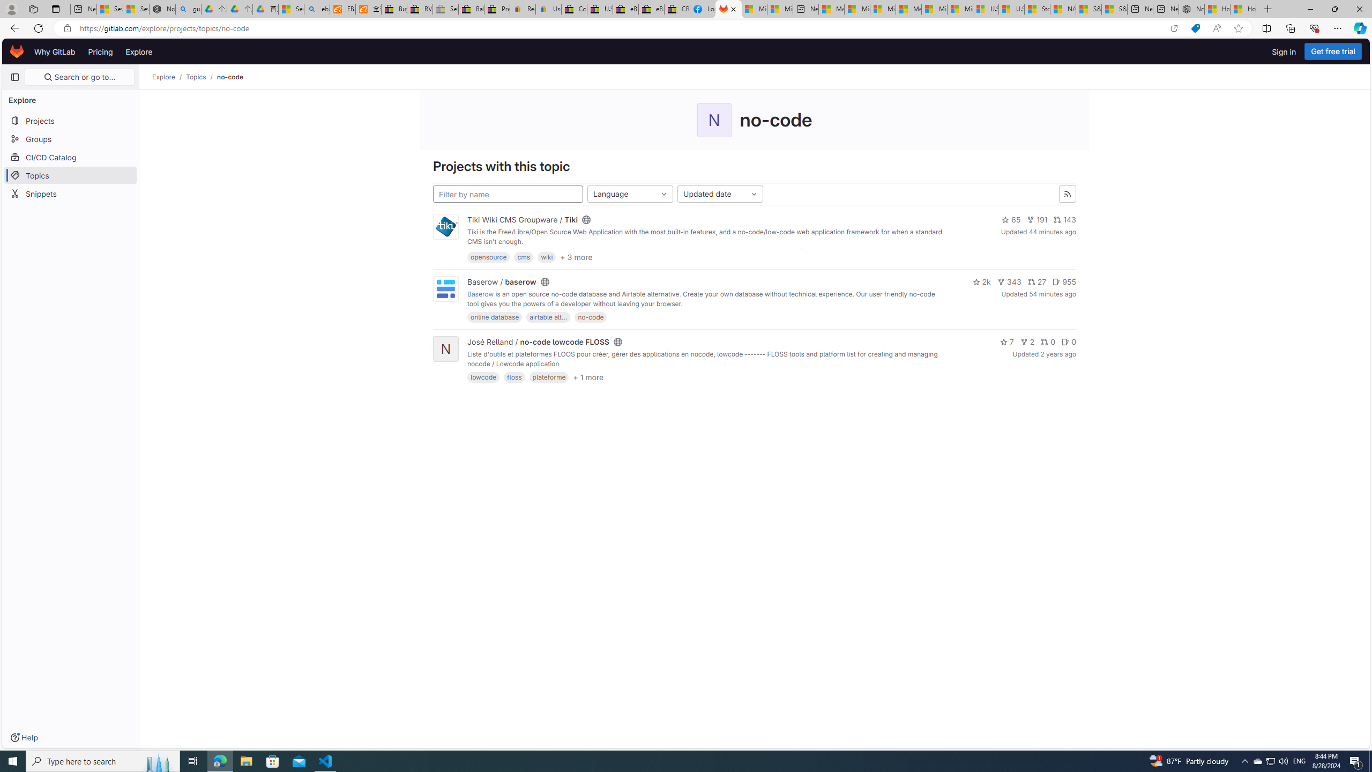 The width and height of the screenshot is (1372, 772). Describe the element at coordinates (1284, 51) in the screenshot. I see `Sign in` at that location.